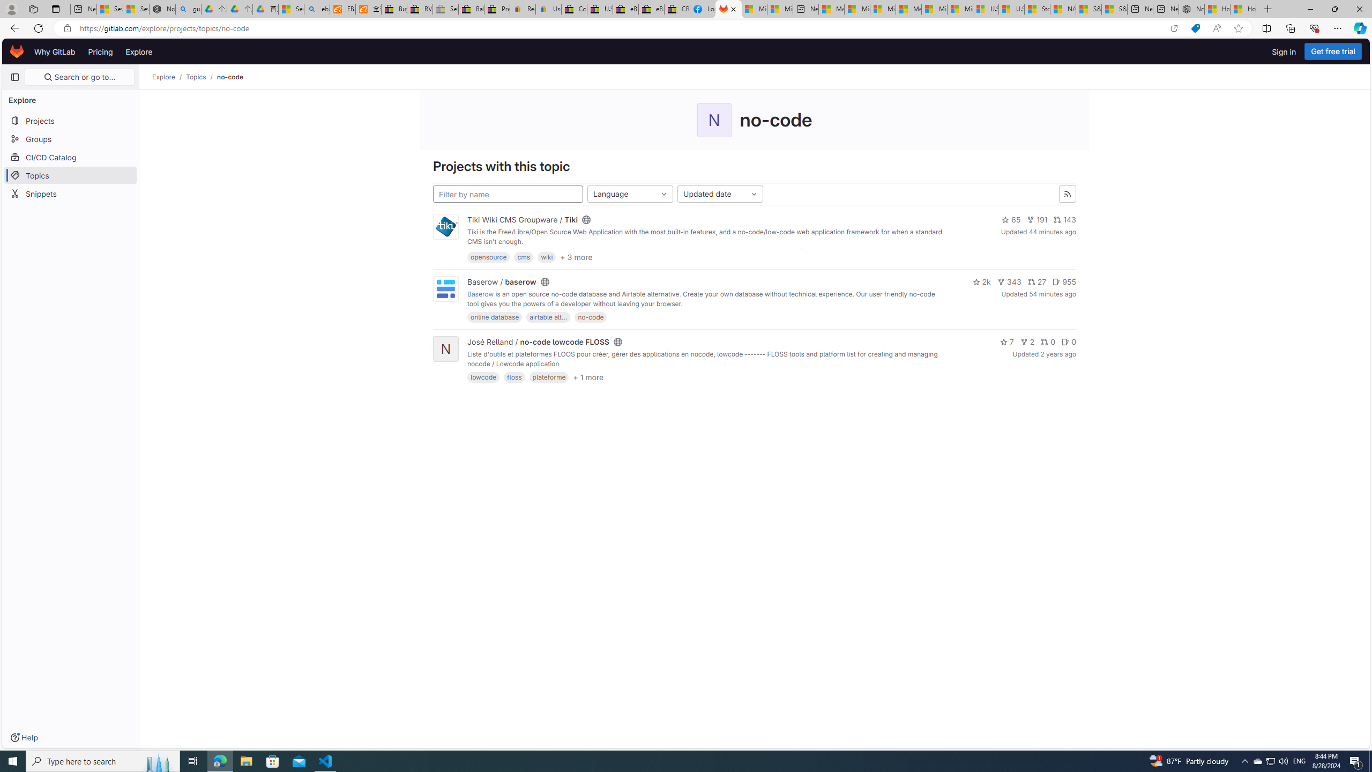 The width and height of the screenshot is (1372, 772). Describe the element at coordinates (1284, 51) in the screenshot. I see `Sign in` at that location.